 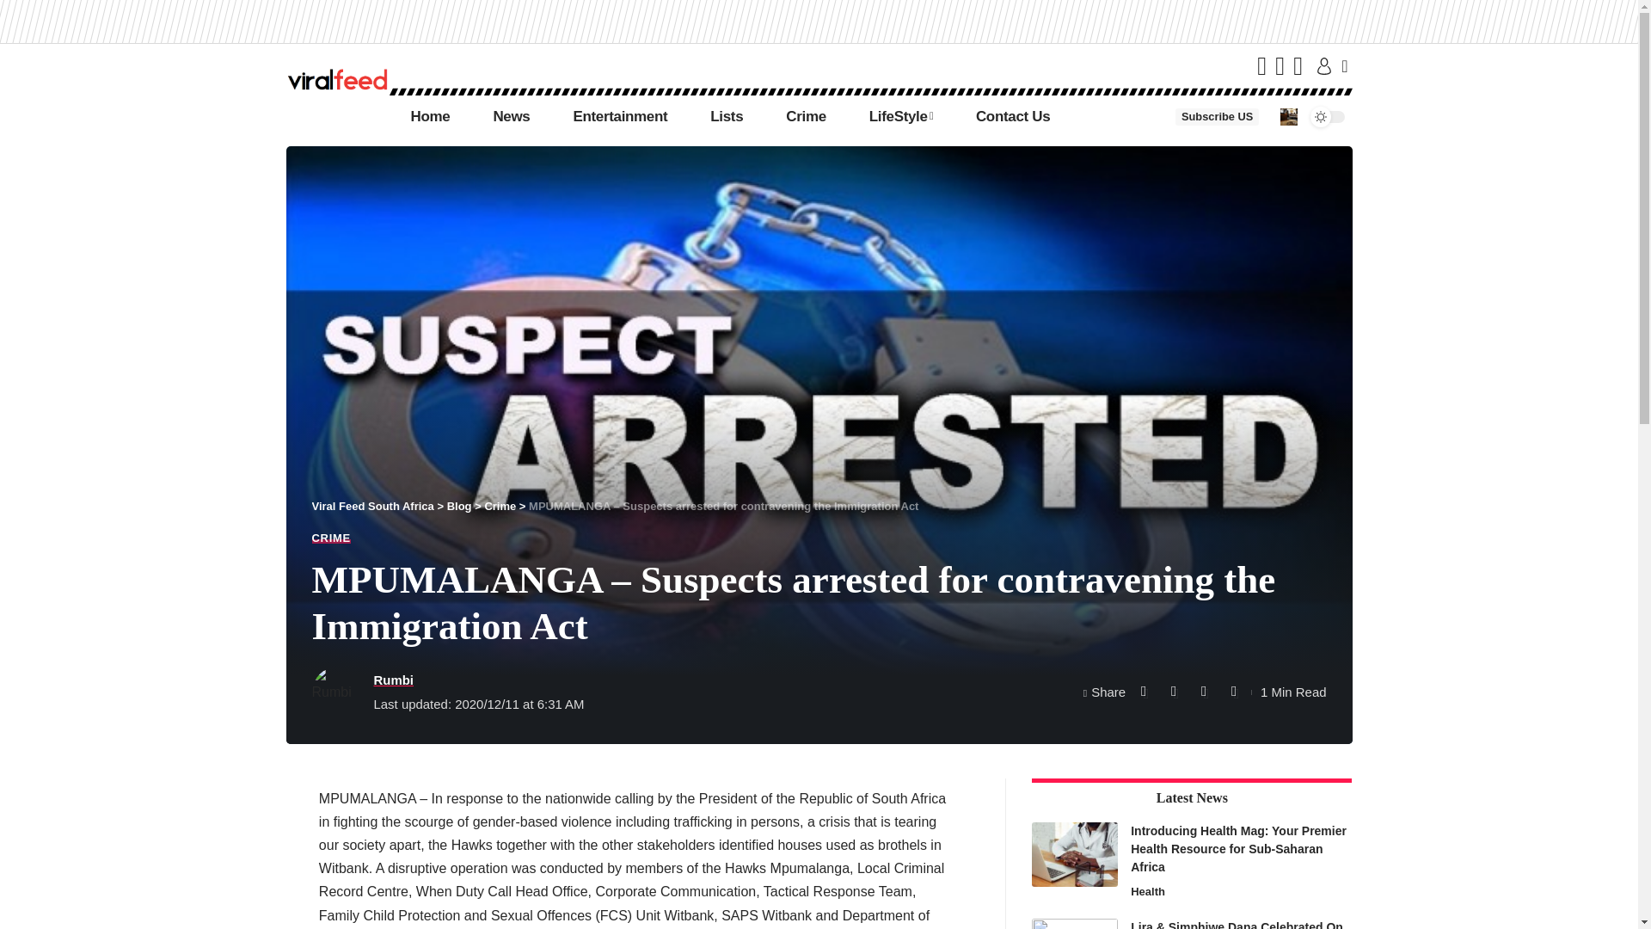 What do you see at coordinates (371, 506) in the screenshot?
I see `Viral Feed South Africa` at bounding box center [371, 506].